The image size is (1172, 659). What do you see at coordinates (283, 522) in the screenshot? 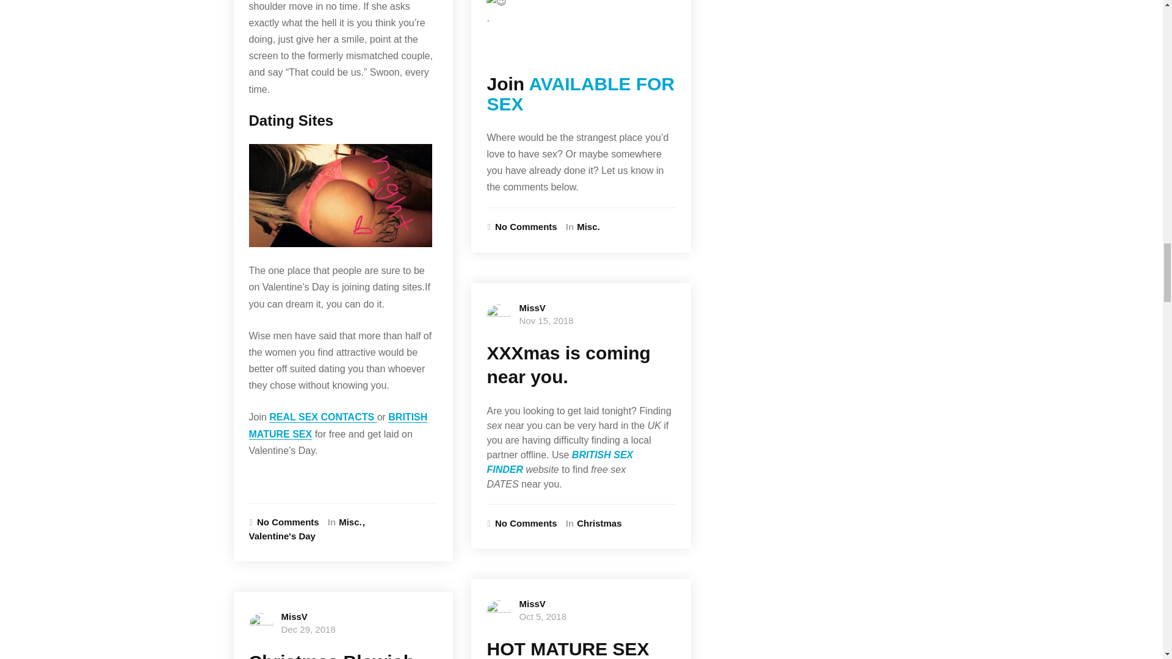
I see `No Comments` at bounding box center [283, 522].